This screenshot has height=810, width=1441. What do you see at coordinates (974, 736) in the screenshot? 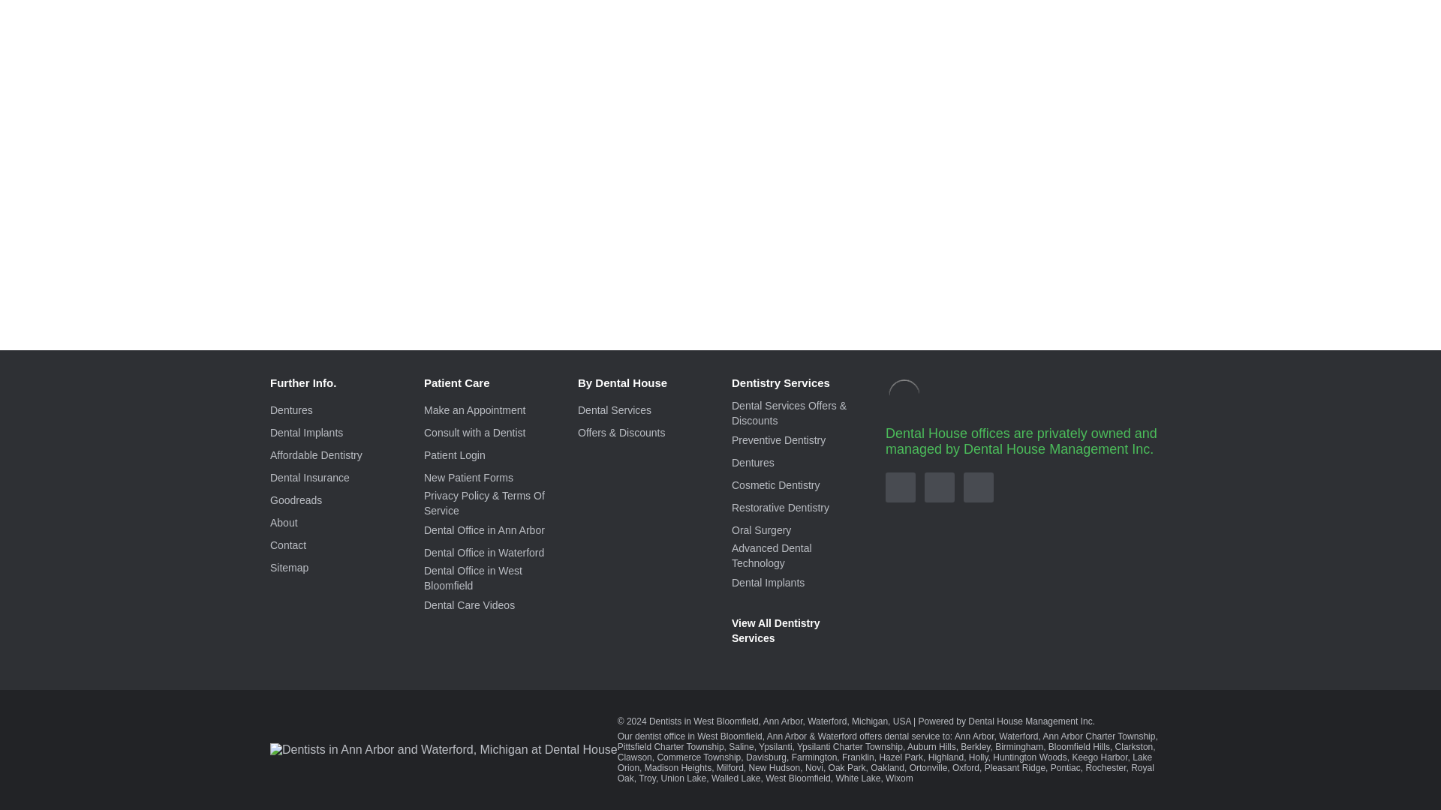
I see `Dentist in Ann Arbor, MI` at bounding box center [974, 736].